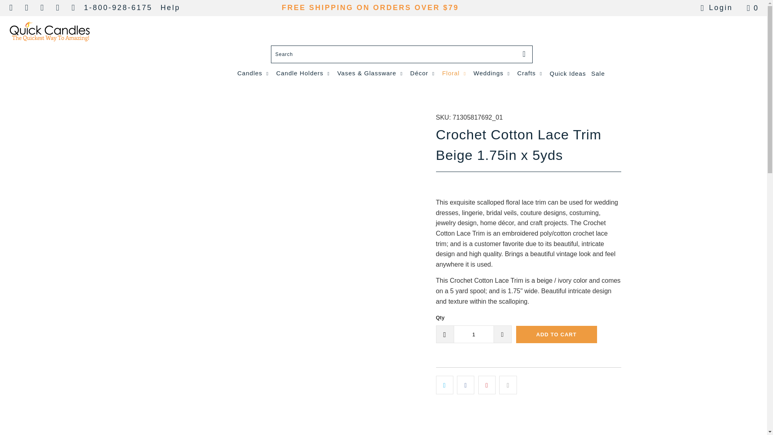  What do you see at coordinates (10, 8) in the screenshot?
I see `Quick Candles on Facebook` at bounding box center [10, 8].